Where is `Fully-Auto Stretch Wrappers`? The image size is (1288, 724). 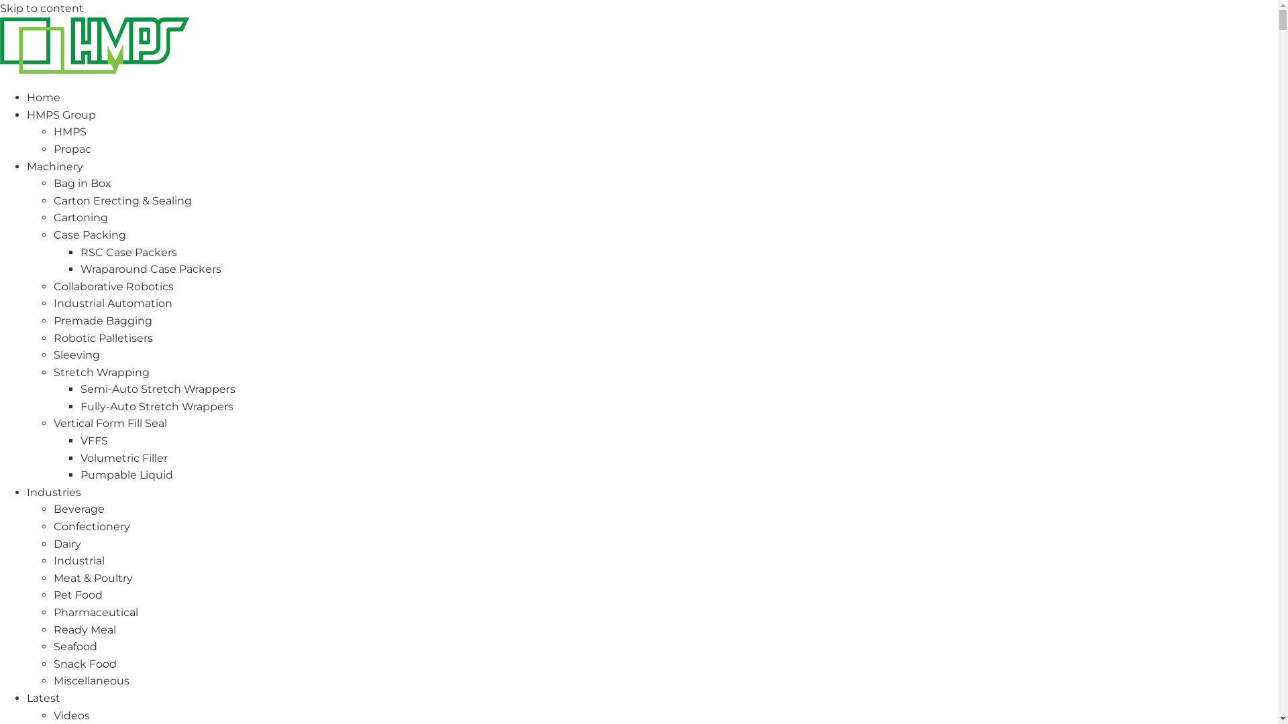
Fully-Auto Stretch Wrappers is located at coordinates (157, 406).